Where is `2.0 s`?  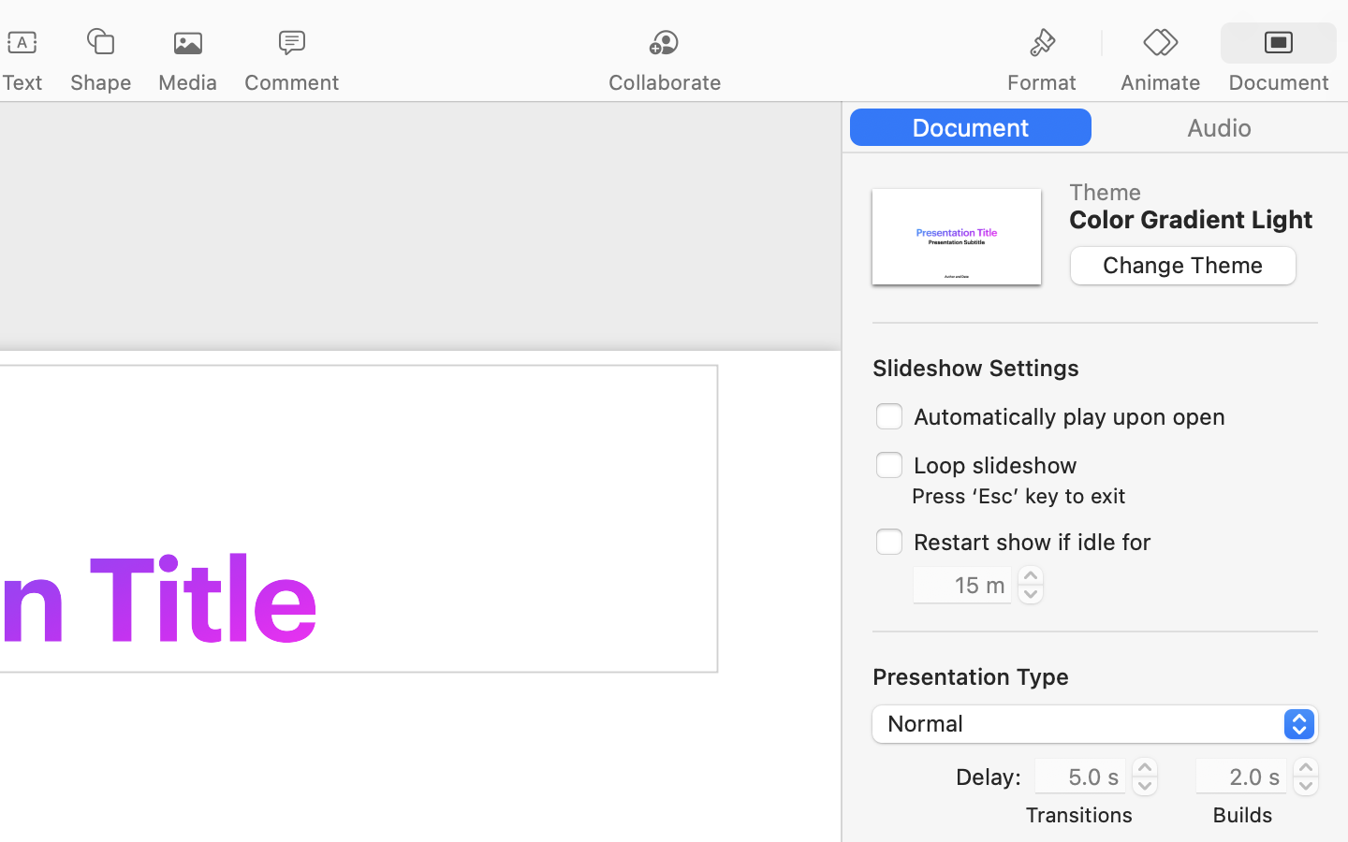 2.0 s is located at coordinates (1241, 775).